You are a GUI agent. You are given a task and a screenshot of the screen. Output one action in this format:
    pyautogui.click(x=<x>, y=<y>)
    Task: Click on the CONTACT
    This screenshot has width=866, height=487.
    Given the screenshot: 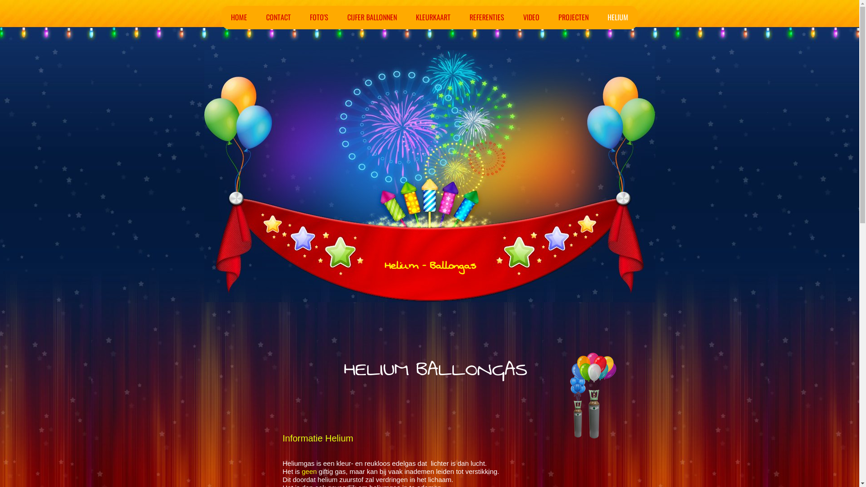 What is the action you would take?
    pyautogui.click(x=279, y=18)
    